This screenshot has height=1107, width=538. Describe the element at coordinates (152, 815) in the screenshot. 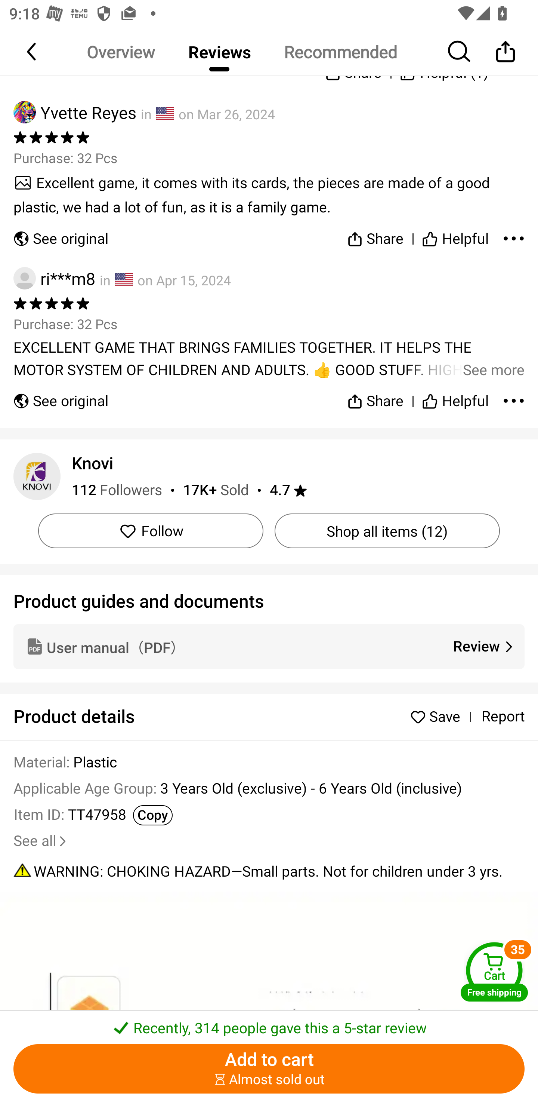

I see `Copy` at that location.